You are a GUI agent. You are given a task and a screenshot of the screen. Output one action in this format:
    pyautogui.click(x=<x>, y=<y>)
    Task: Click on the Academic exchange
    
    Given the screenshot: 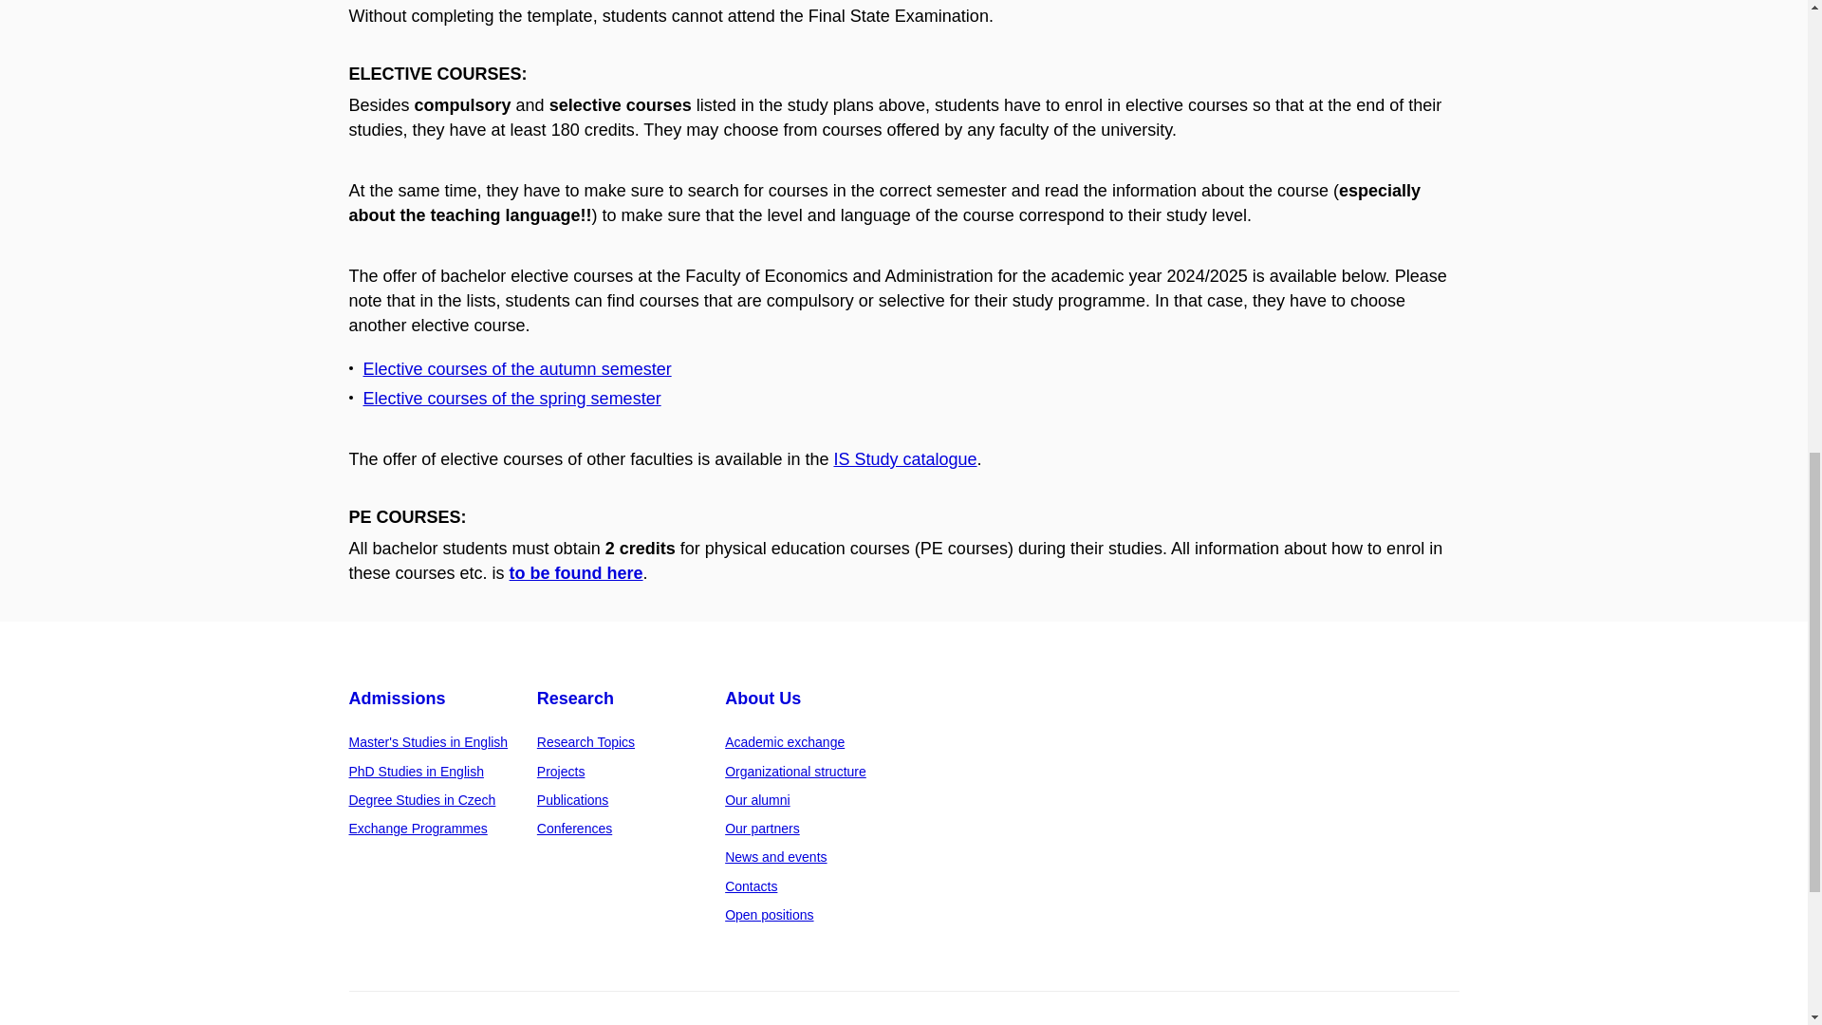 What is the action you would take?
    pyautogui.click(x=785, y=742)
    